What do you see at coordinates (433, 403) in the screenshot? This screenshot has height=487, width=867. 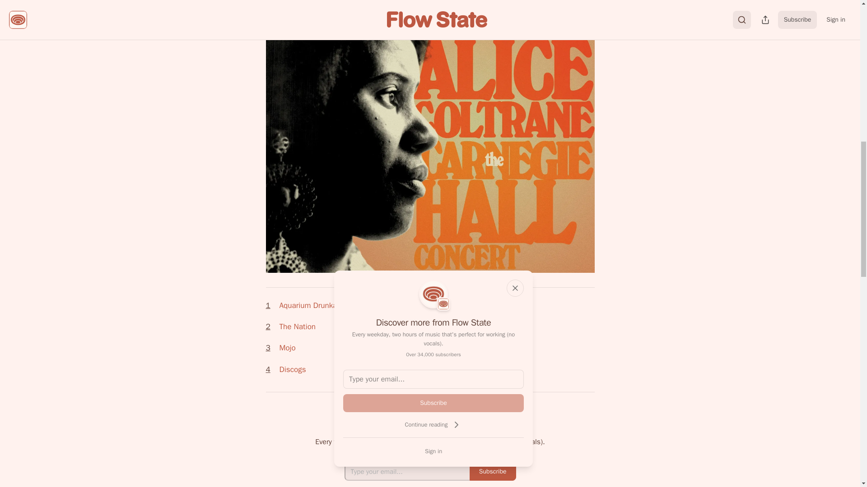 I see `Subscribe` at bounding box center [433, 403].